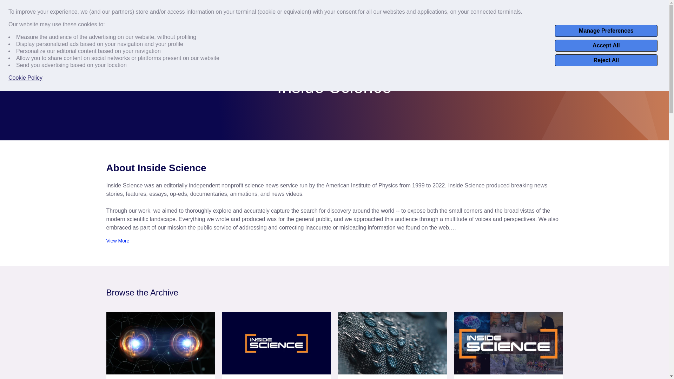  I want to click on Giving, so click(650, 9).